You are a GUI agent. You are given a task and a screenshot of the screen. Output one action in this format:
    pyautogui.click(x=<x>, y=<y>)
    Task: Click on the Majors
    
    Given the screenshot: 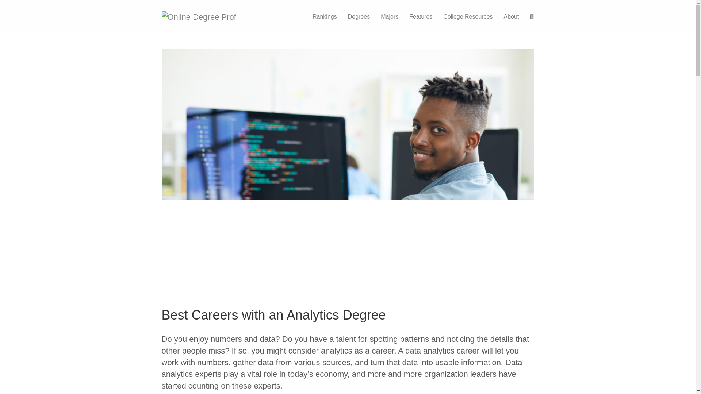 What is the action you would take?
    pyautogui.click(x=389, y=17)
    